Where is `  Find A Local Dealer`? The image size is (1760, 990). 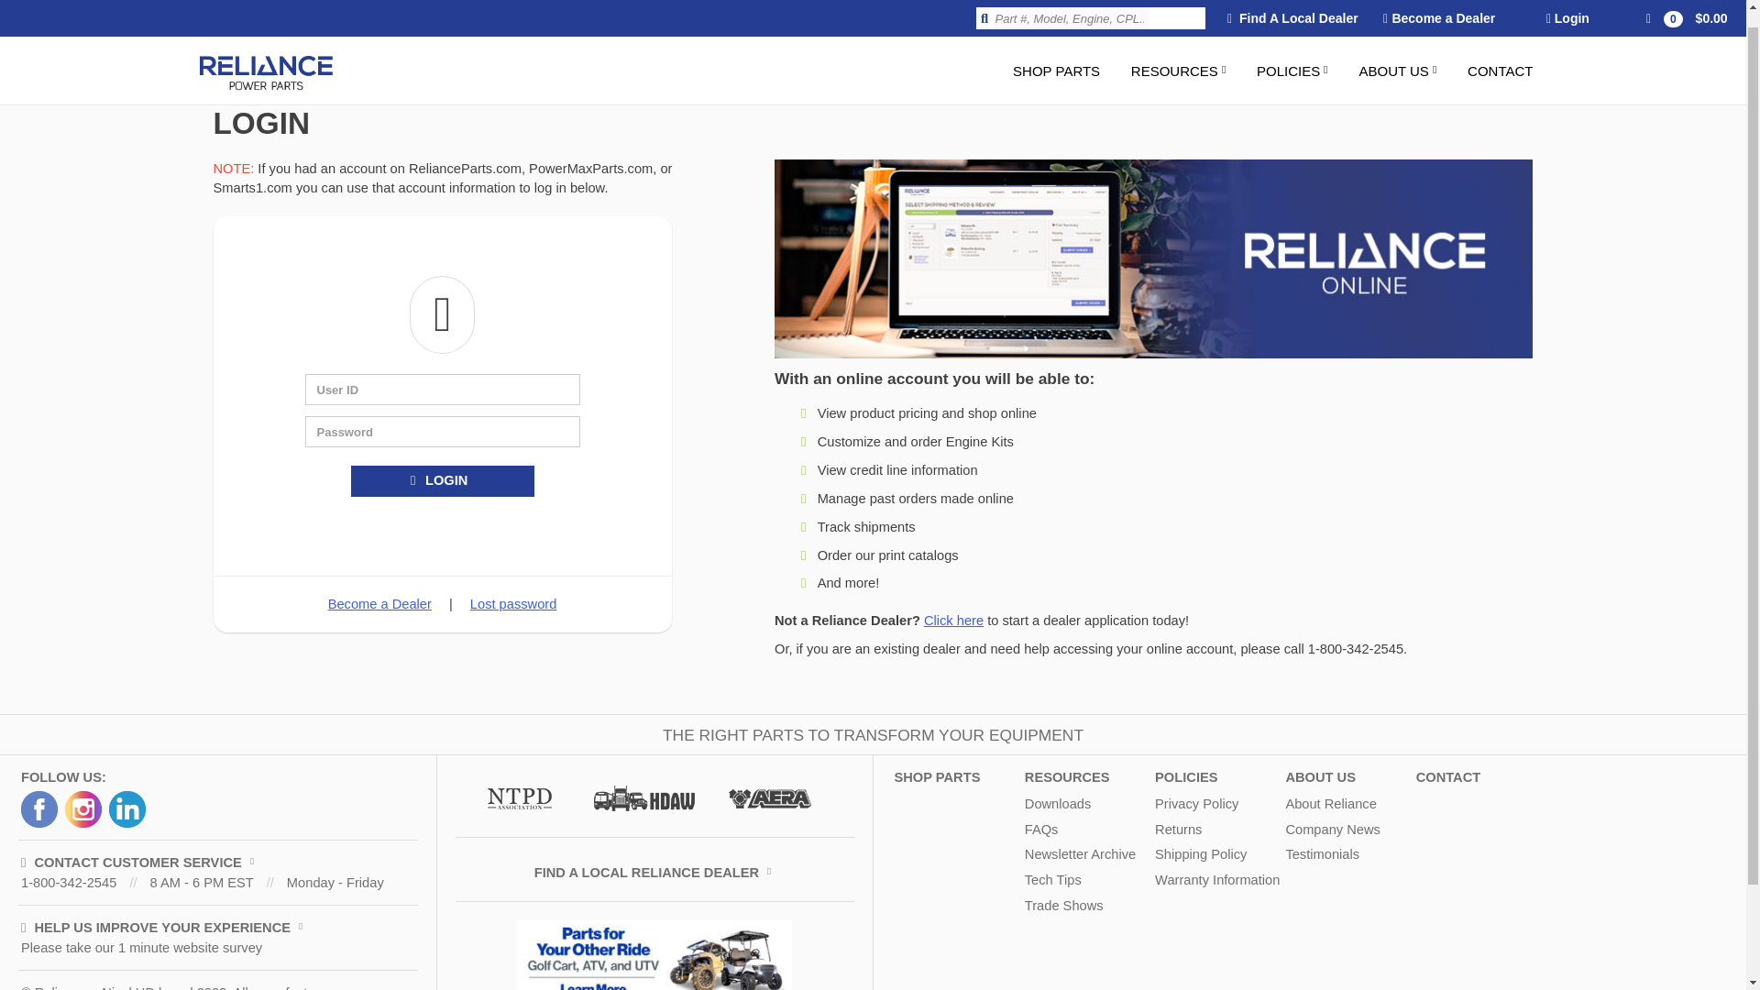   Find A Local Dealer is located at coordinates (1292, 9).